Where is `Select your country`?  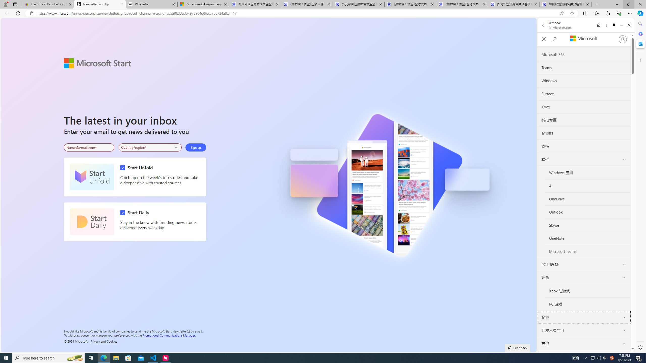
Select your country is located at coordinates (150, 147).